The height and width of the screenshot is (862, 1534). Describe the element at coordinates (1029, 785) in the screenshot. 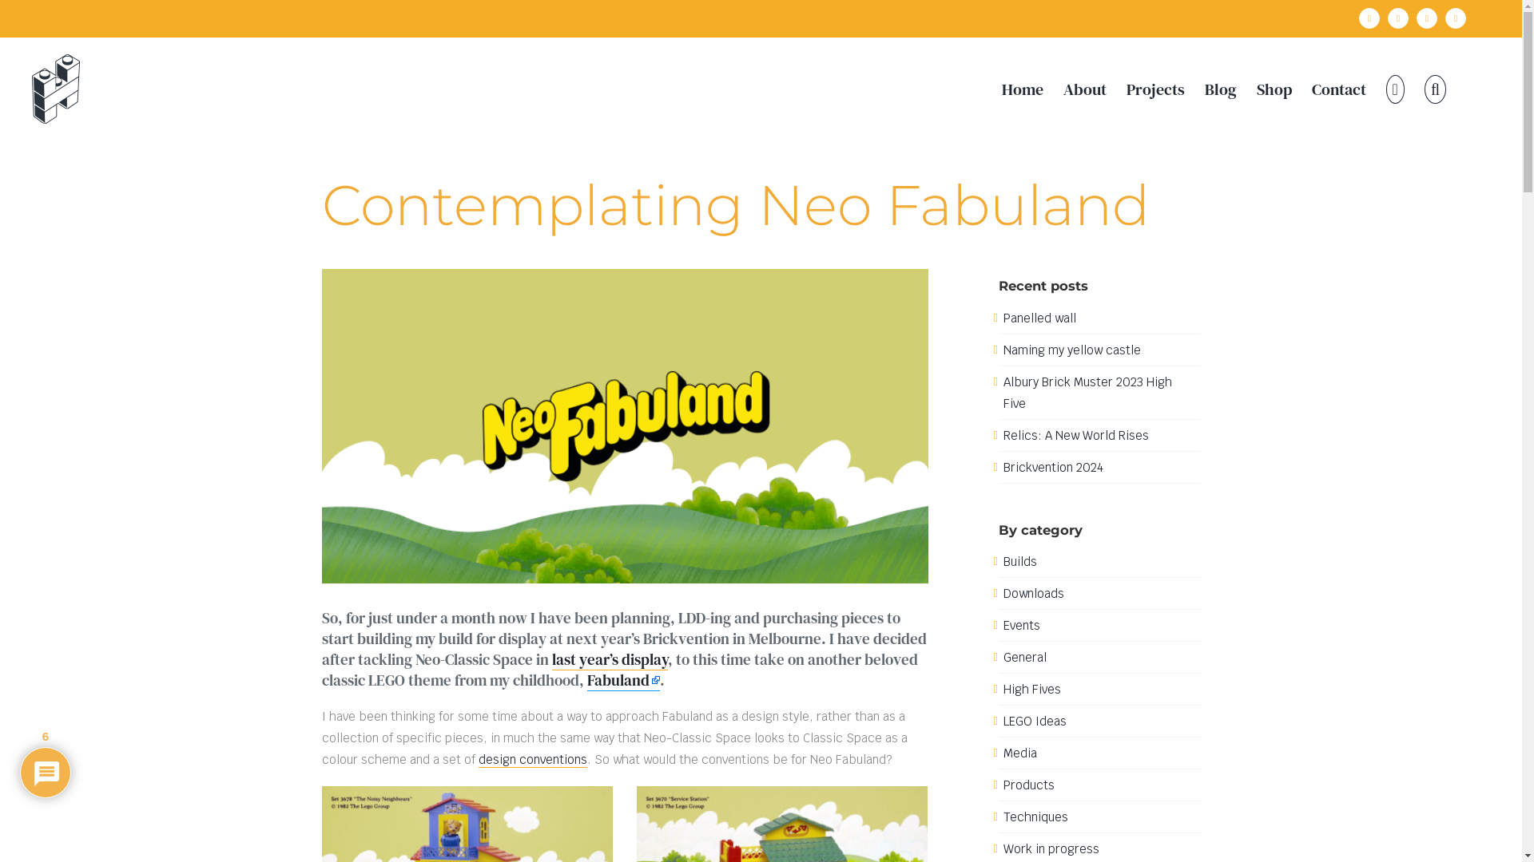

I see `Products` at that location.